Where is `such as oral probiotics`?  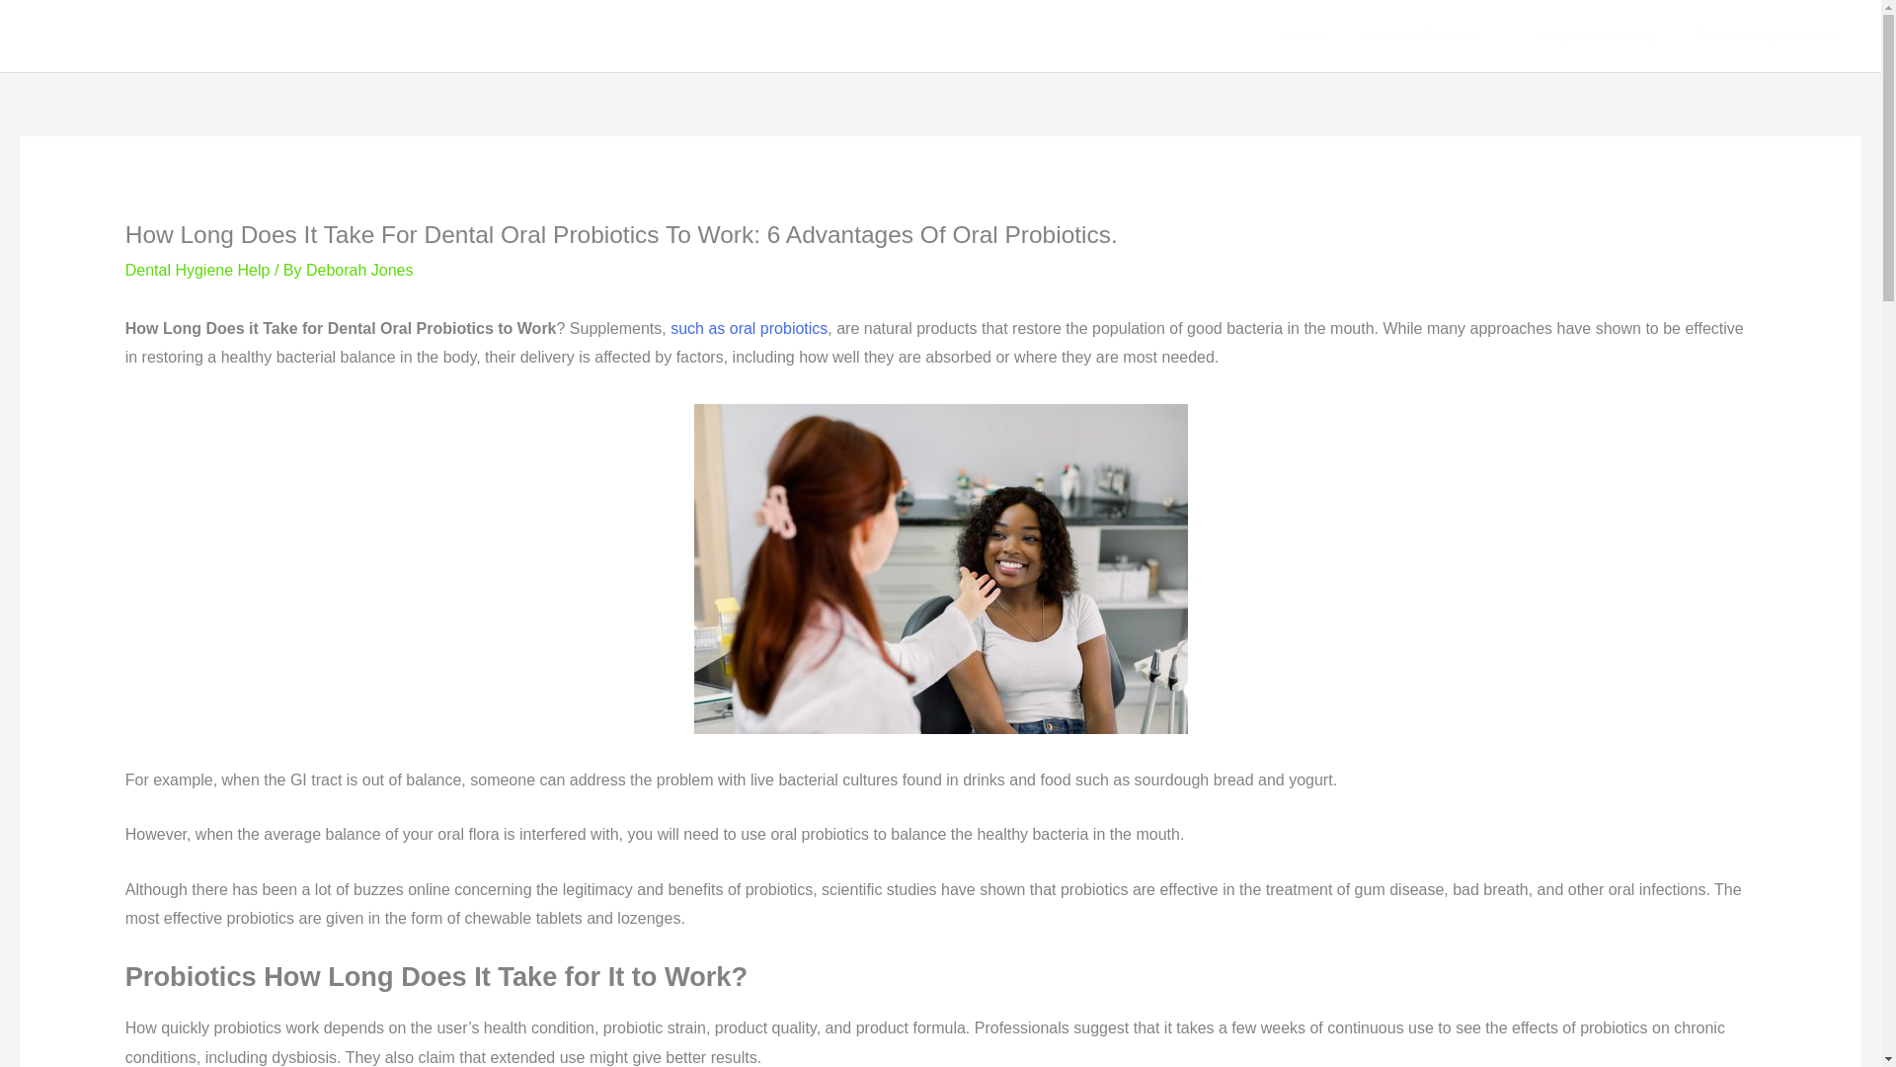 such as oral probiotics is located at coordinates (749, 328).